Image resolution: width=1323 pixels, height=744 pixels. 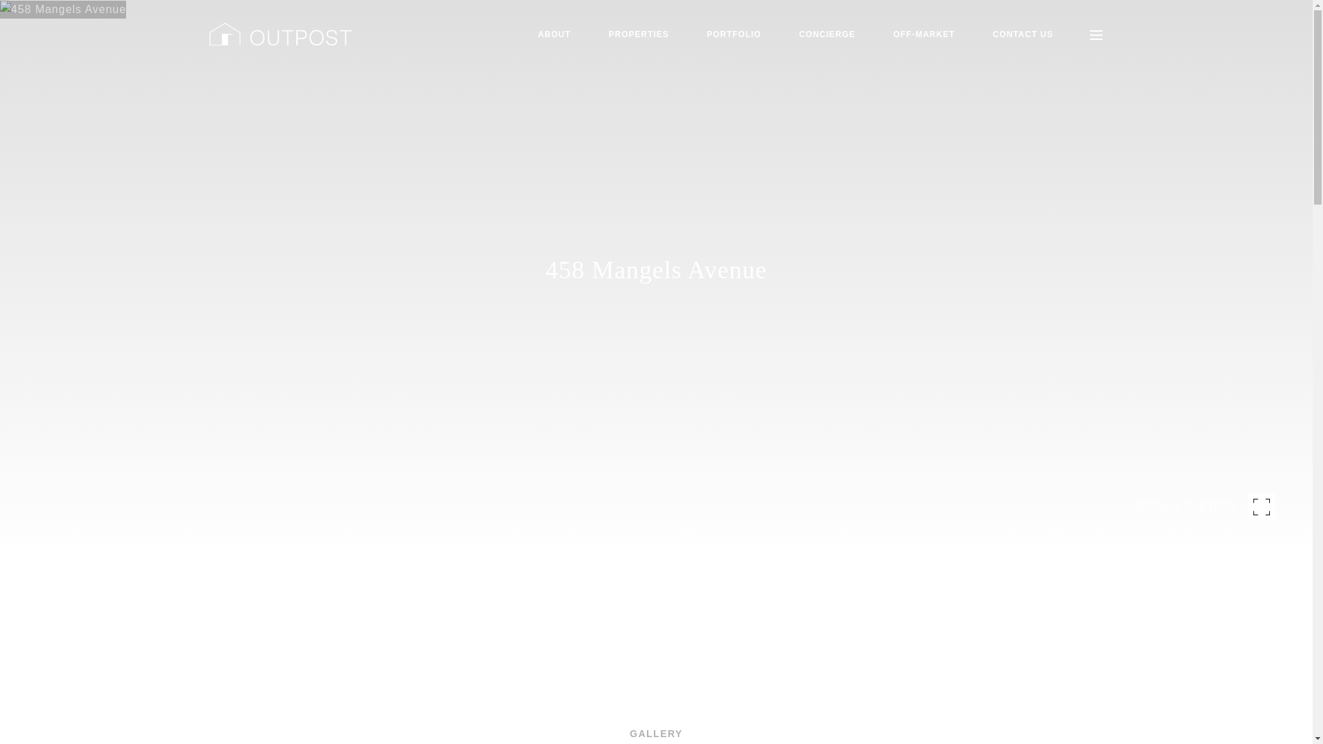 I want to click on GALLERY, so click(x=656, y=729).